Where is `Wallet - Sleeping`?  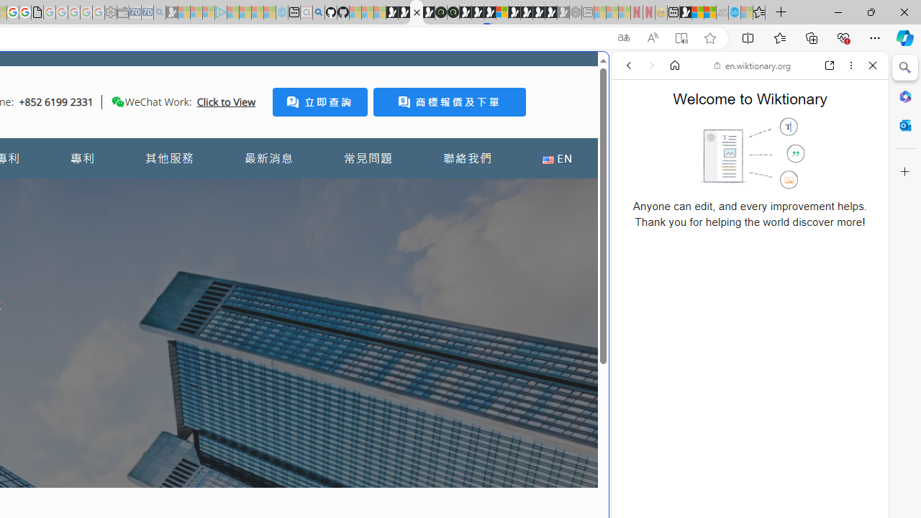
Wallet - Sleeping is located at coordinates (122, 13).